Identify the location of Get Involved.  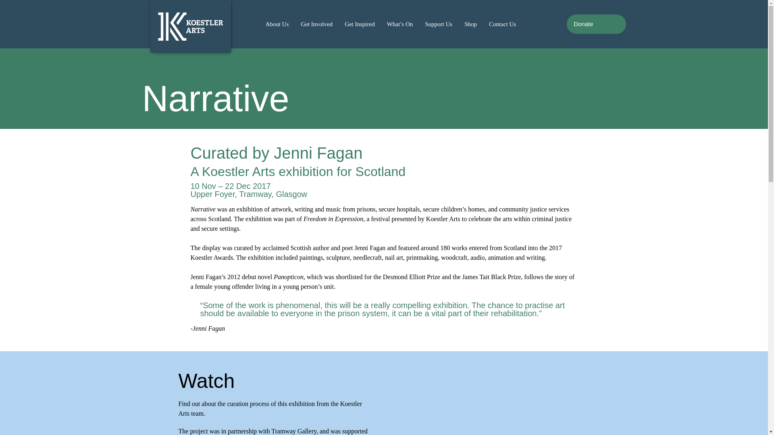
(317, 23).